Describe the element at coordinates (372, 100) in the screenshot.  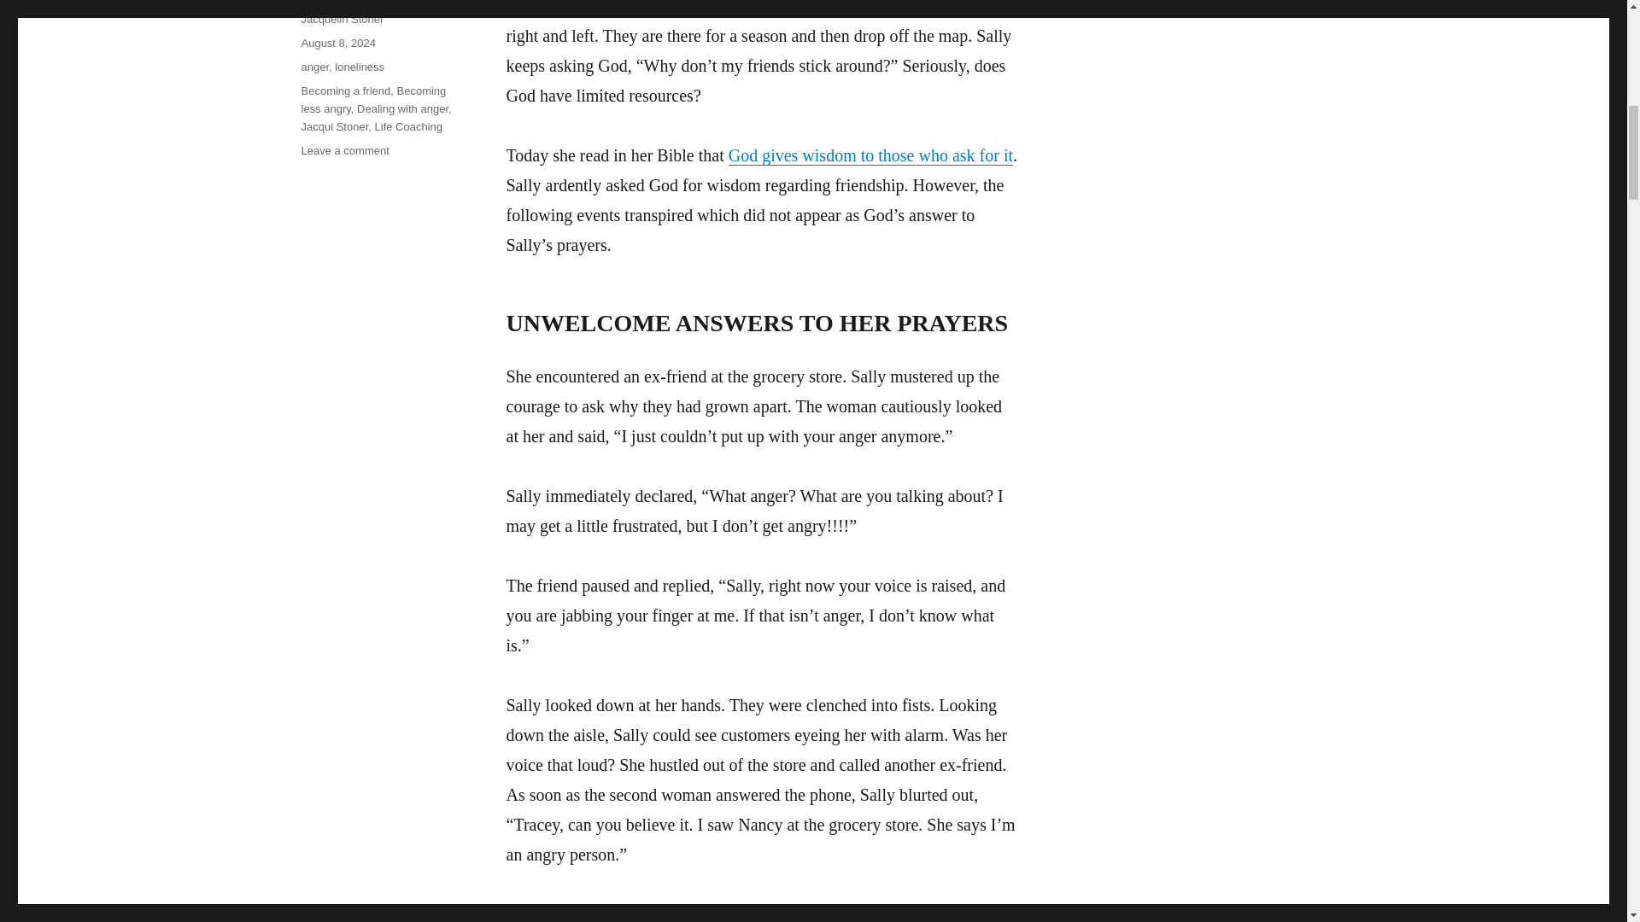
I see `Becoming less angry` at that location.